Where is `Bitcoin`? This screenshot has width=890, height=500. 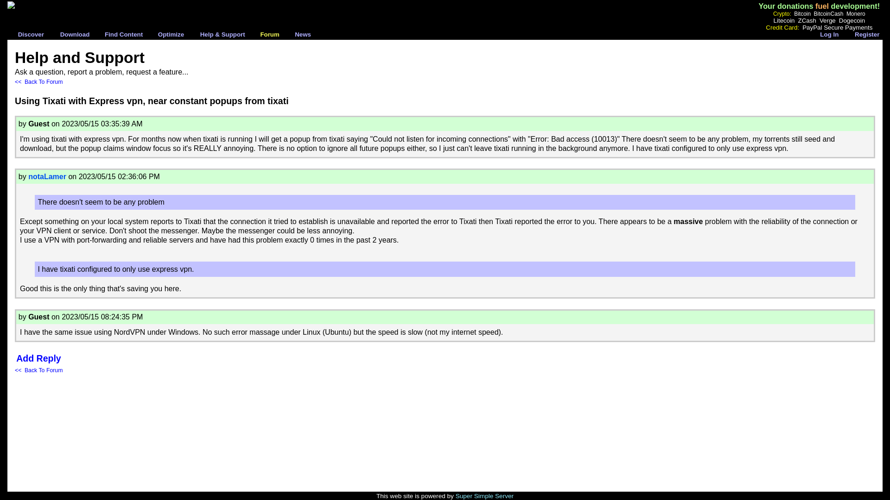 Bitcoin is located at coordinates (802, 13).